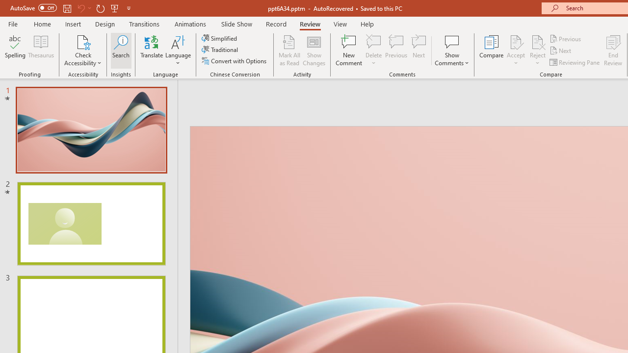 This screenshot has width=628, height=353. What do you see at coordinates (613, 50) in the screenshot?
I see `End Review` at bounding box center [613, 50].